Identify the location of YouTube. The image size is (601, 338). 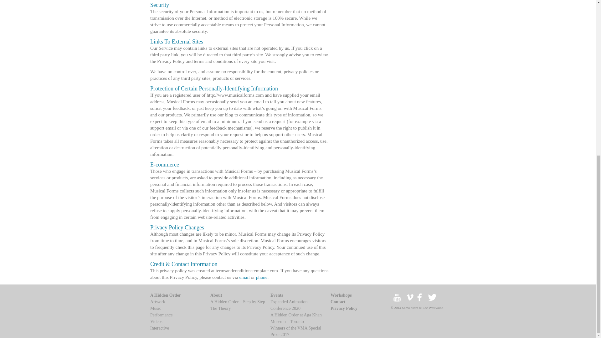
(397, 301).